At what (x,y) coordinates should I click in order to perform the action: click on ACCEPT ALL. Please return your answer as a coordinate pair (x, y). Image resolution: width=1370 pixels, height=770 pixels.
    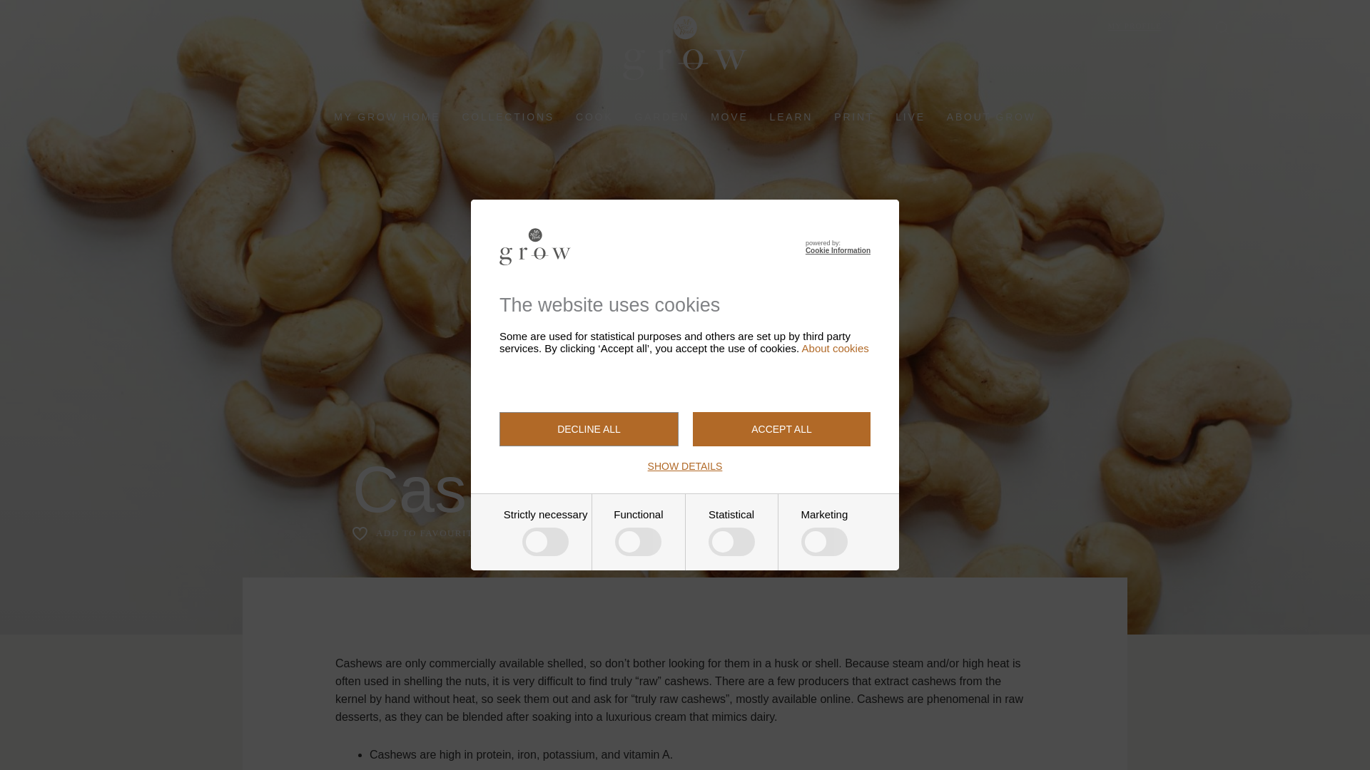
    Looking at the image, I should click on (781, 429).